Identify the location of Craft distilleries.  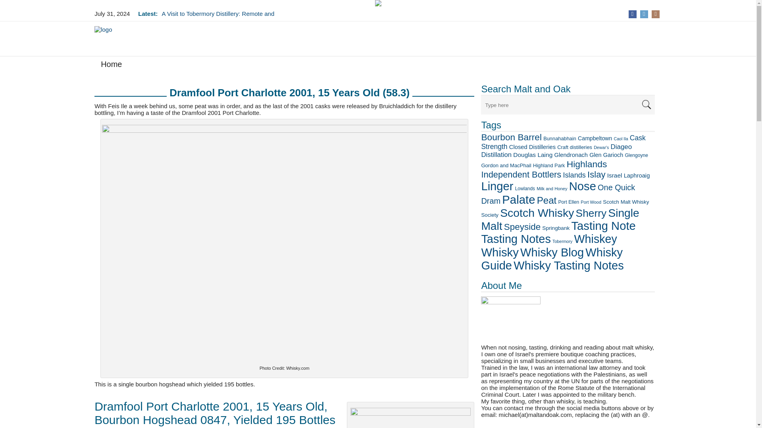
(574, 147).